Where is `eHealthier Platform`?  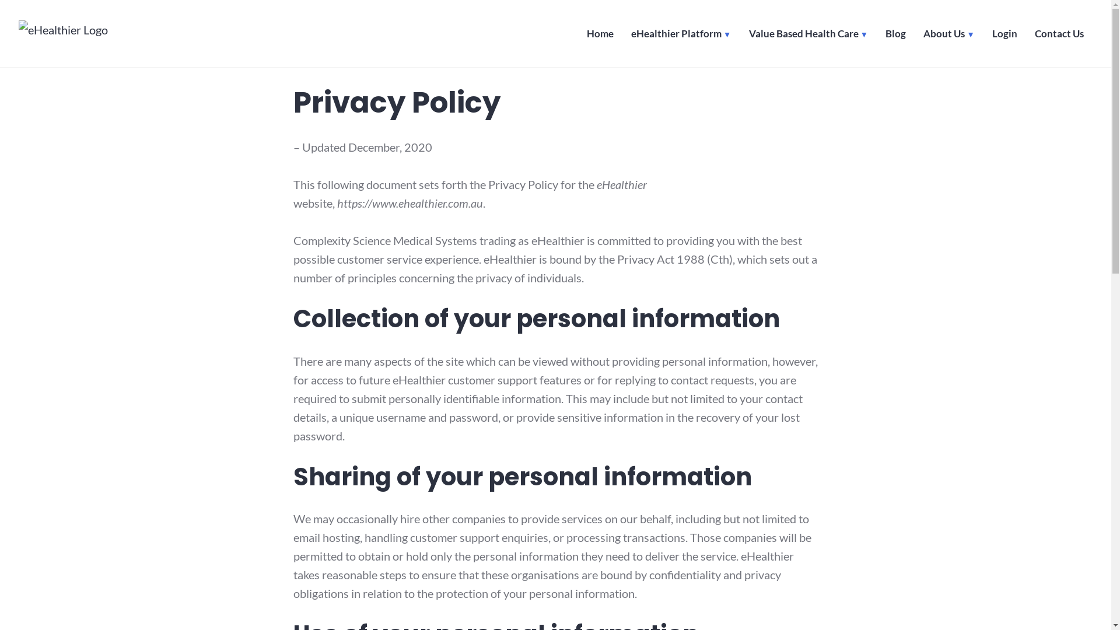 eHealthier Platform is located at coordinates (681, 36).